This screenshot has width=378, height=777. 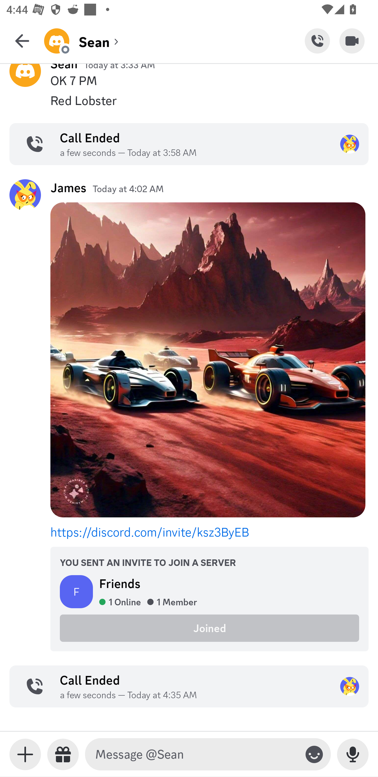 What do you see at coordinates (68, 187) in the screenshot?
I see `James` at bounding box center [68, 187].